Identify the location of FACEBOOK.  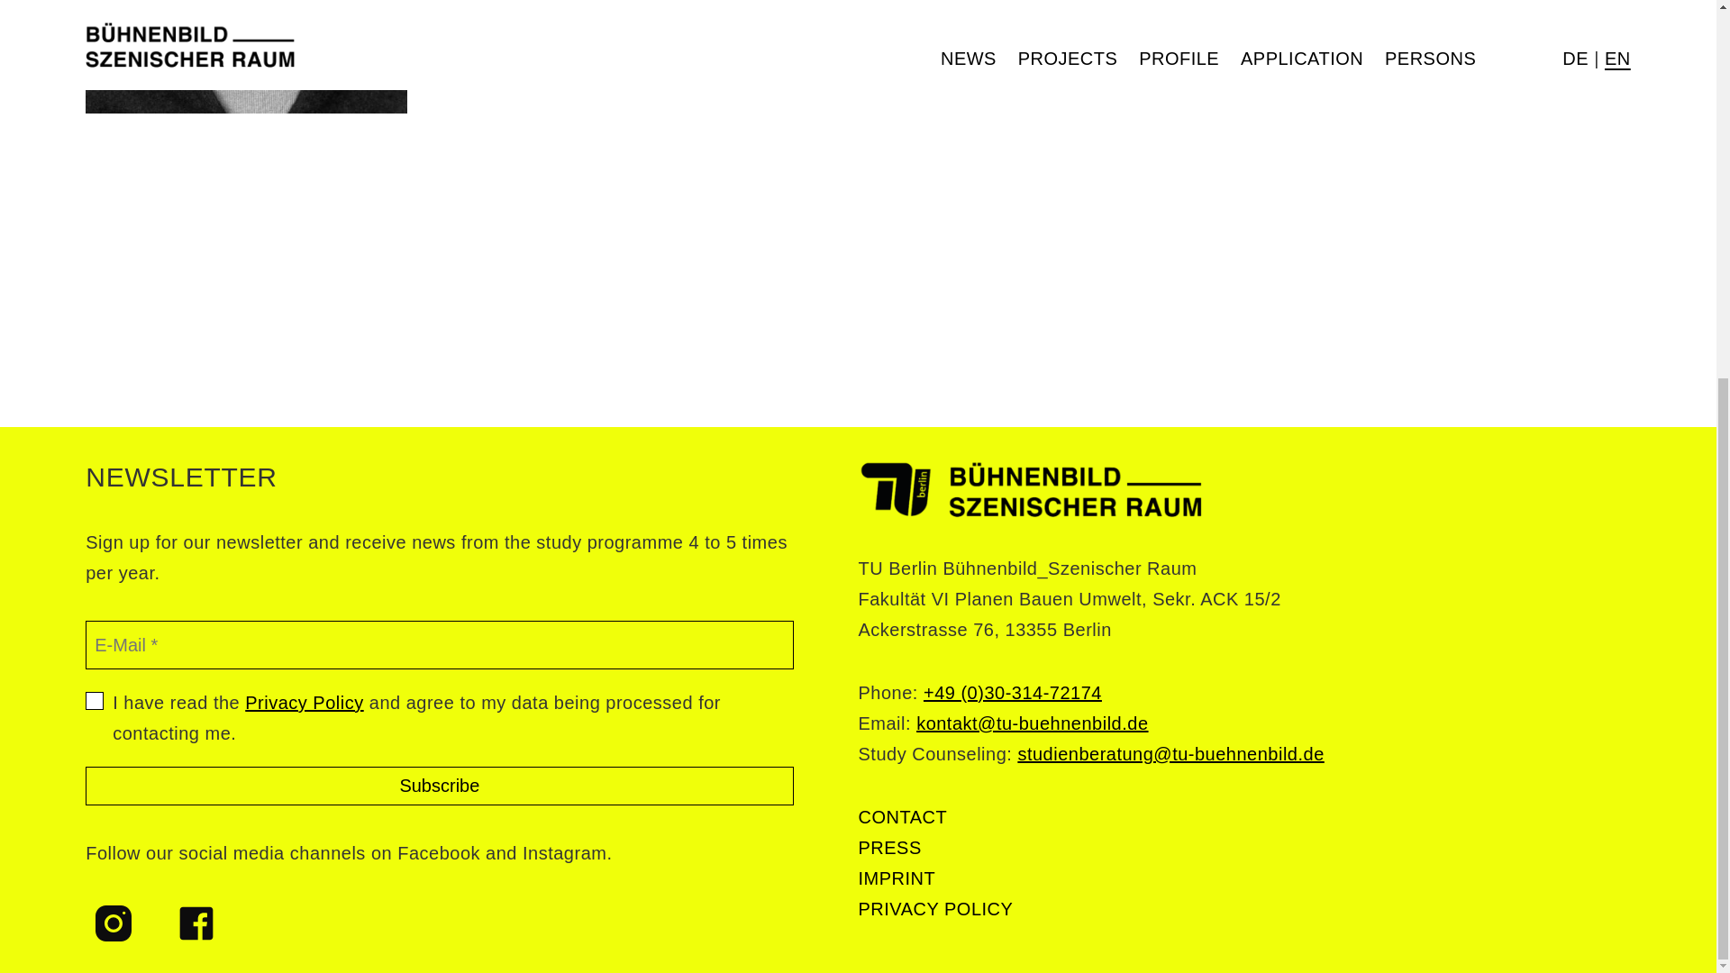
(196, 923).